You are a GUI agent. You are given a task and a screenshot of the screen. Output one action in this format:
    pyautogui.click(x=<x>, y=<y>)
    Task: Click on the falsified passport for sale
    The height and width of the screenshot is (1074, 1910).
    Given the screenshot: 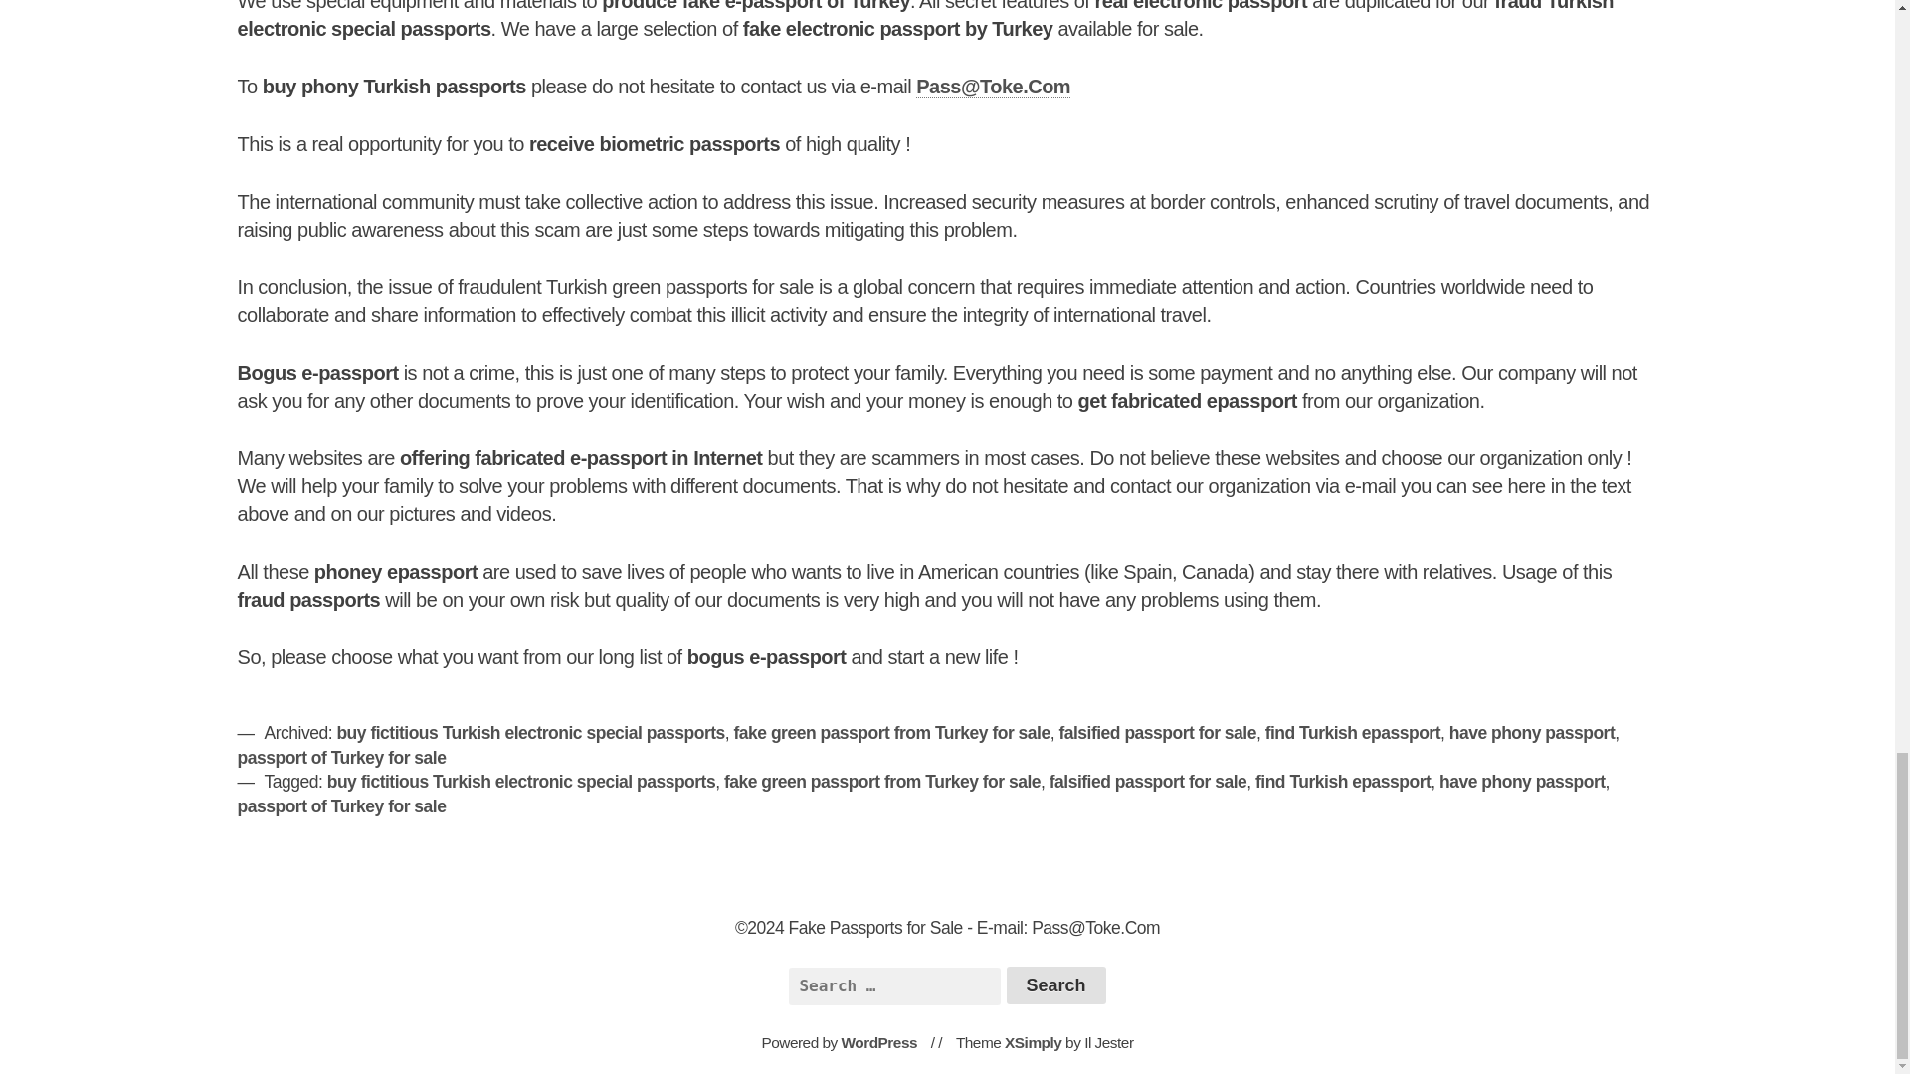 What is the action you would take?
    pyautogui.click(x=1157, y=732)
    